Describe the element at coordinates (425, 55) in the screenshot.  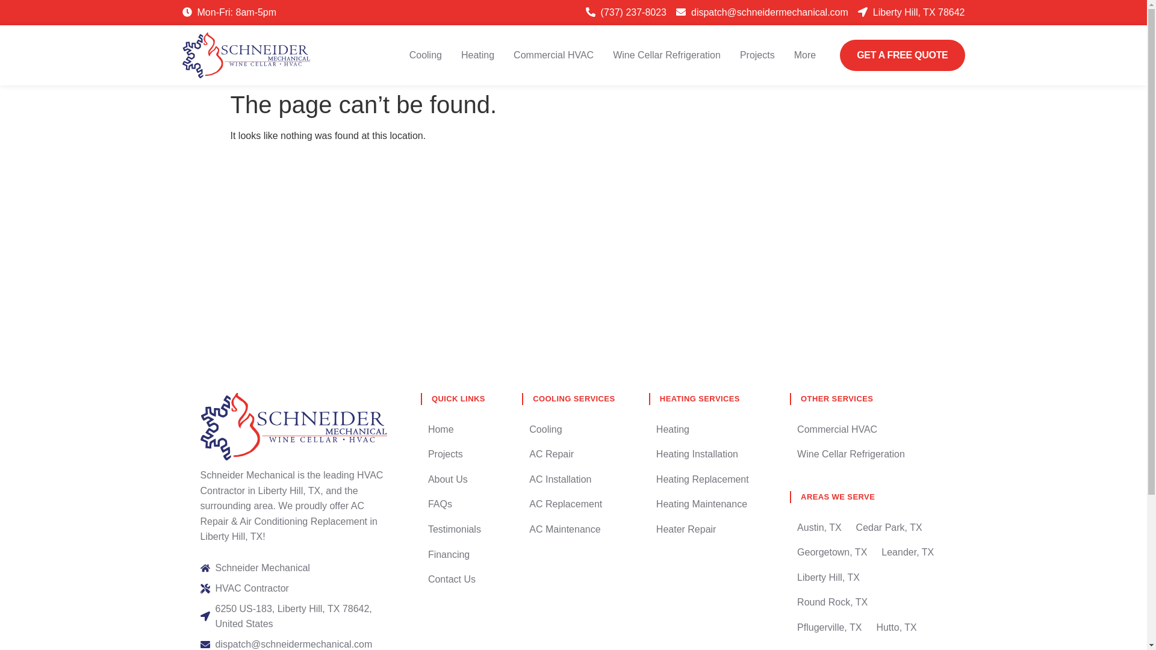
I see `Cooling` at that location.